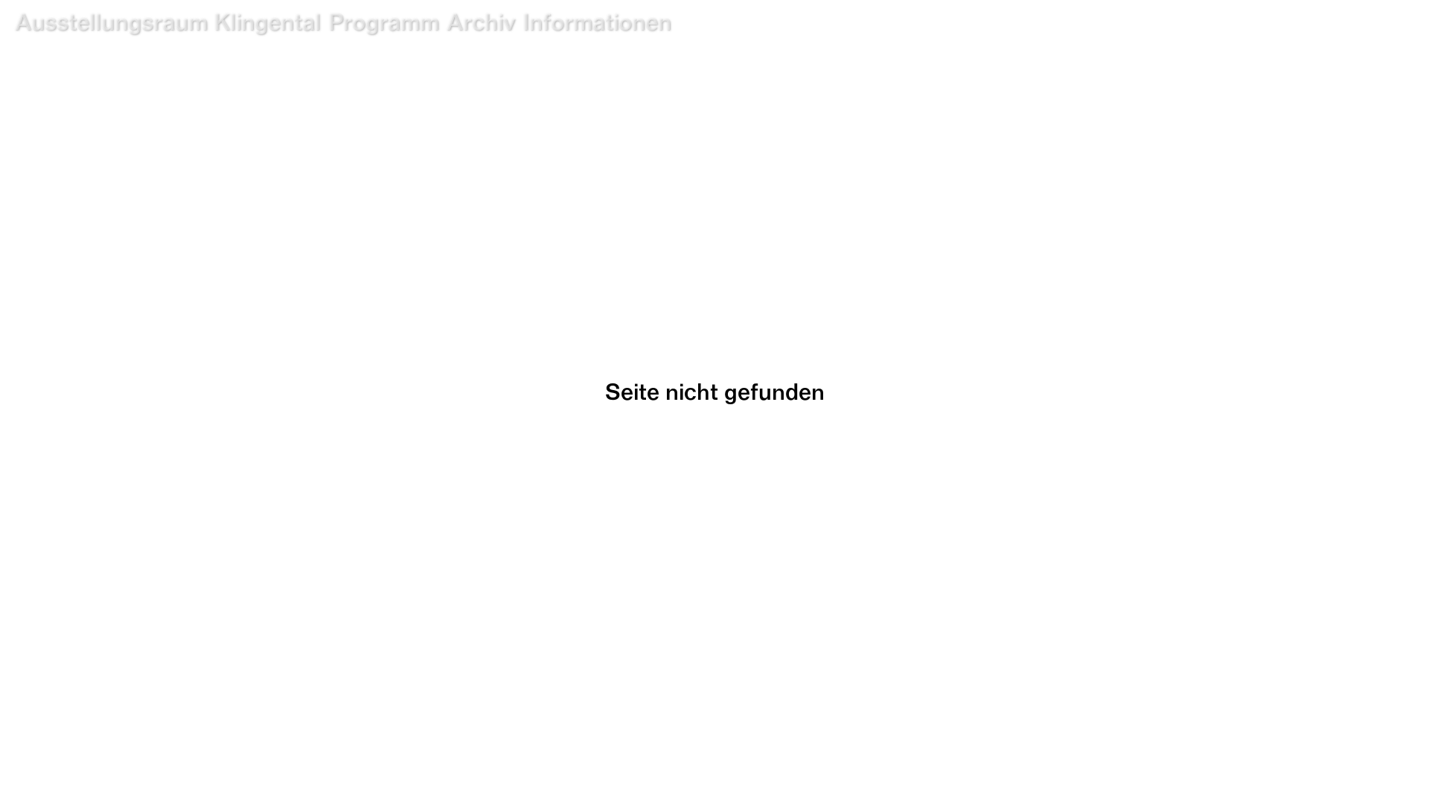  What do you see at coordinates (481, 21) in the screenshot?
I see `Archiv` at bounding box center [481, 21].